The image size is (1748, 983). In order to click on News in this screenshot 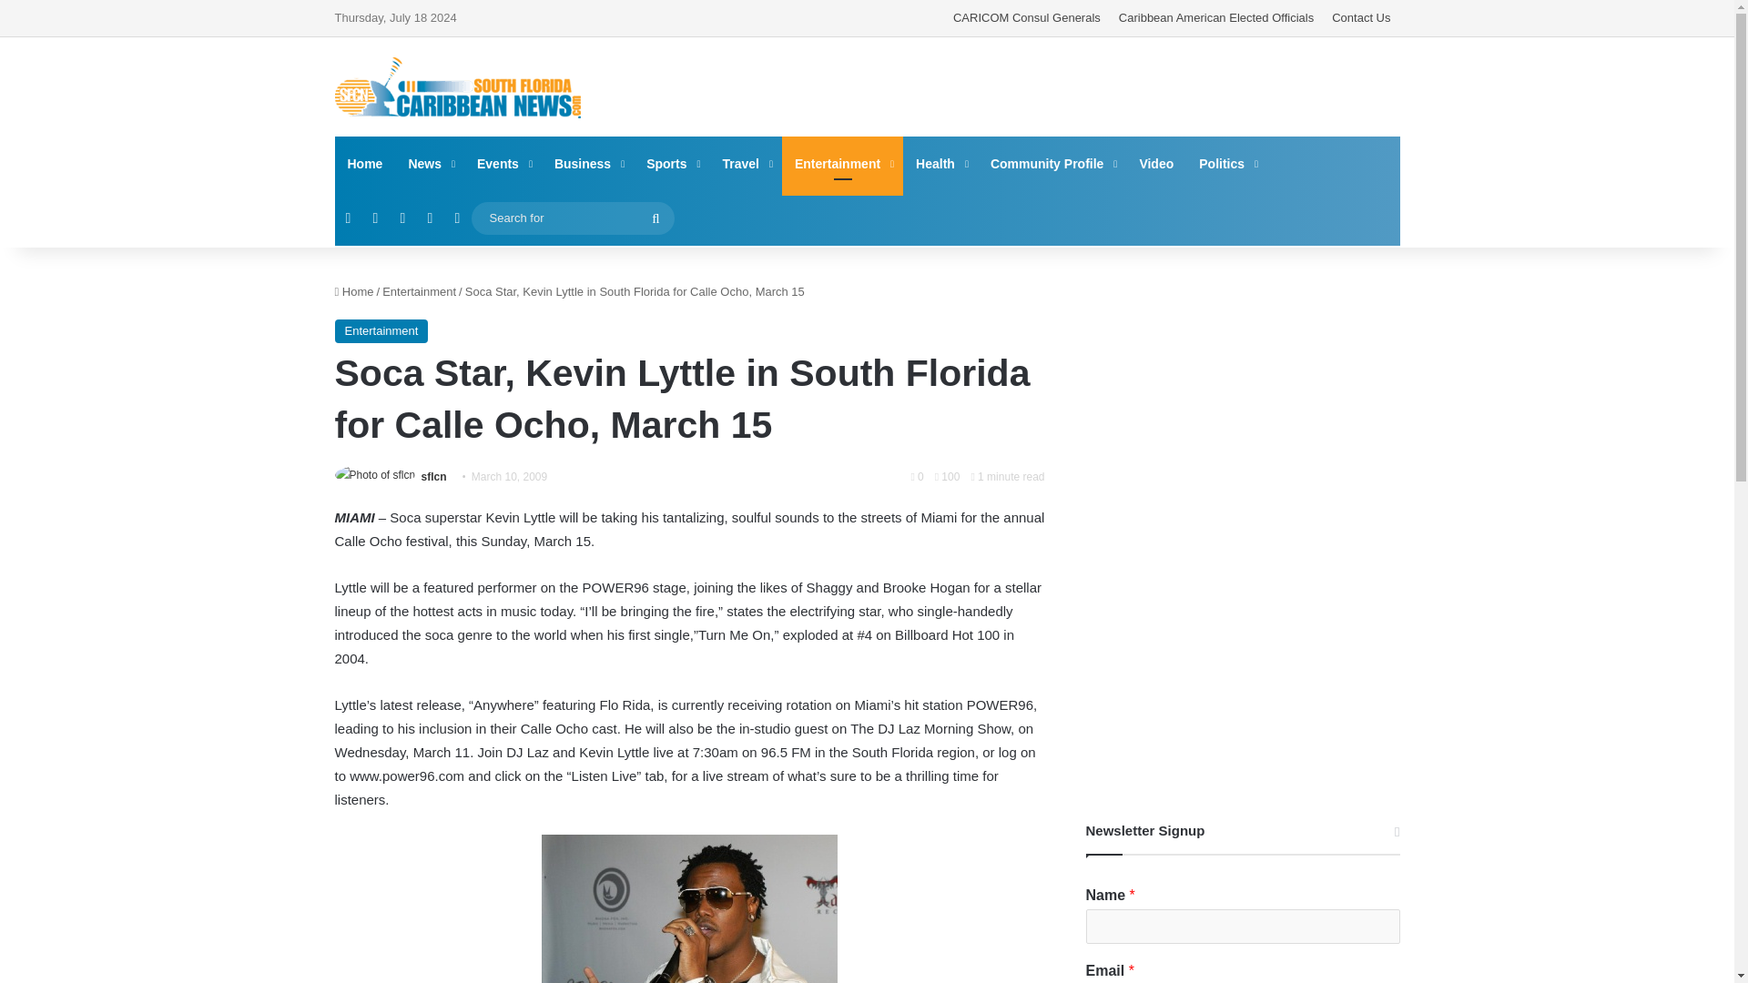, I will do `click(430, 164)`.